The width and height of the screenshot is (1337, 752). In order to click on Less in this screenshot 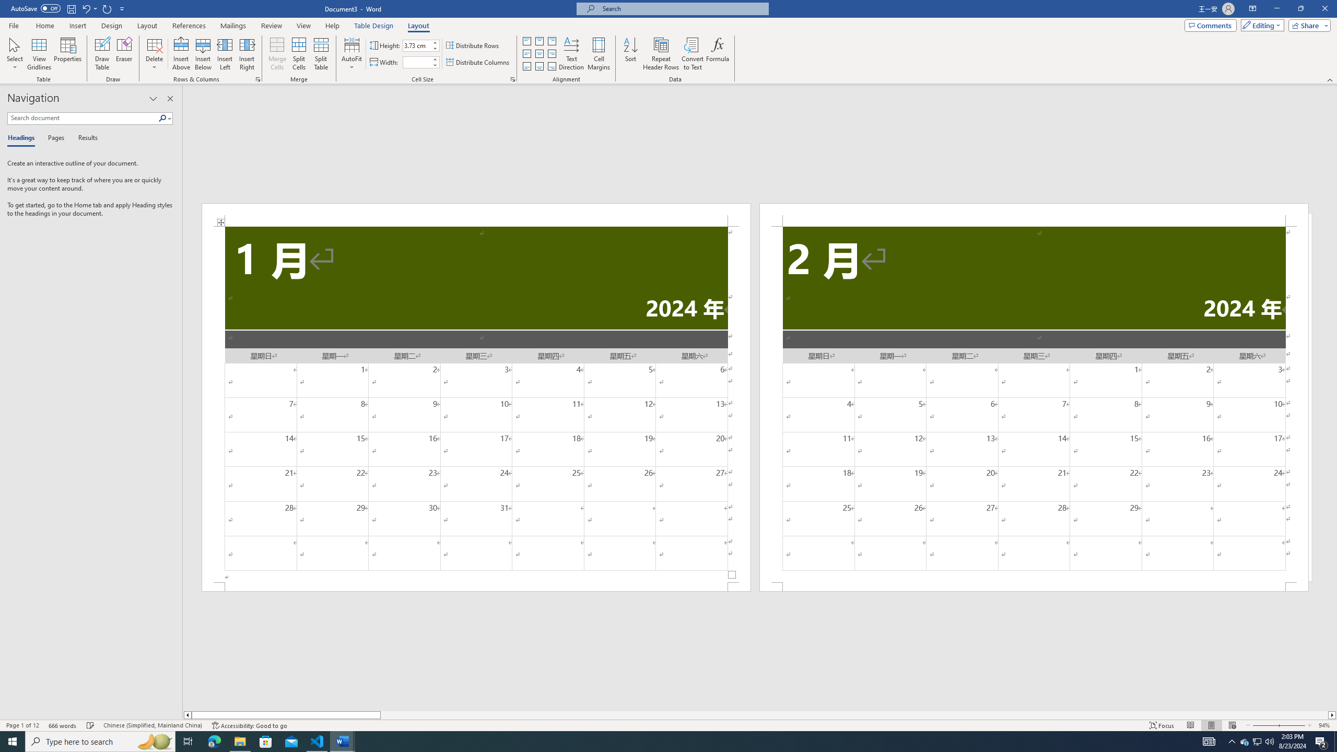, I will do `click(435, 65)`.